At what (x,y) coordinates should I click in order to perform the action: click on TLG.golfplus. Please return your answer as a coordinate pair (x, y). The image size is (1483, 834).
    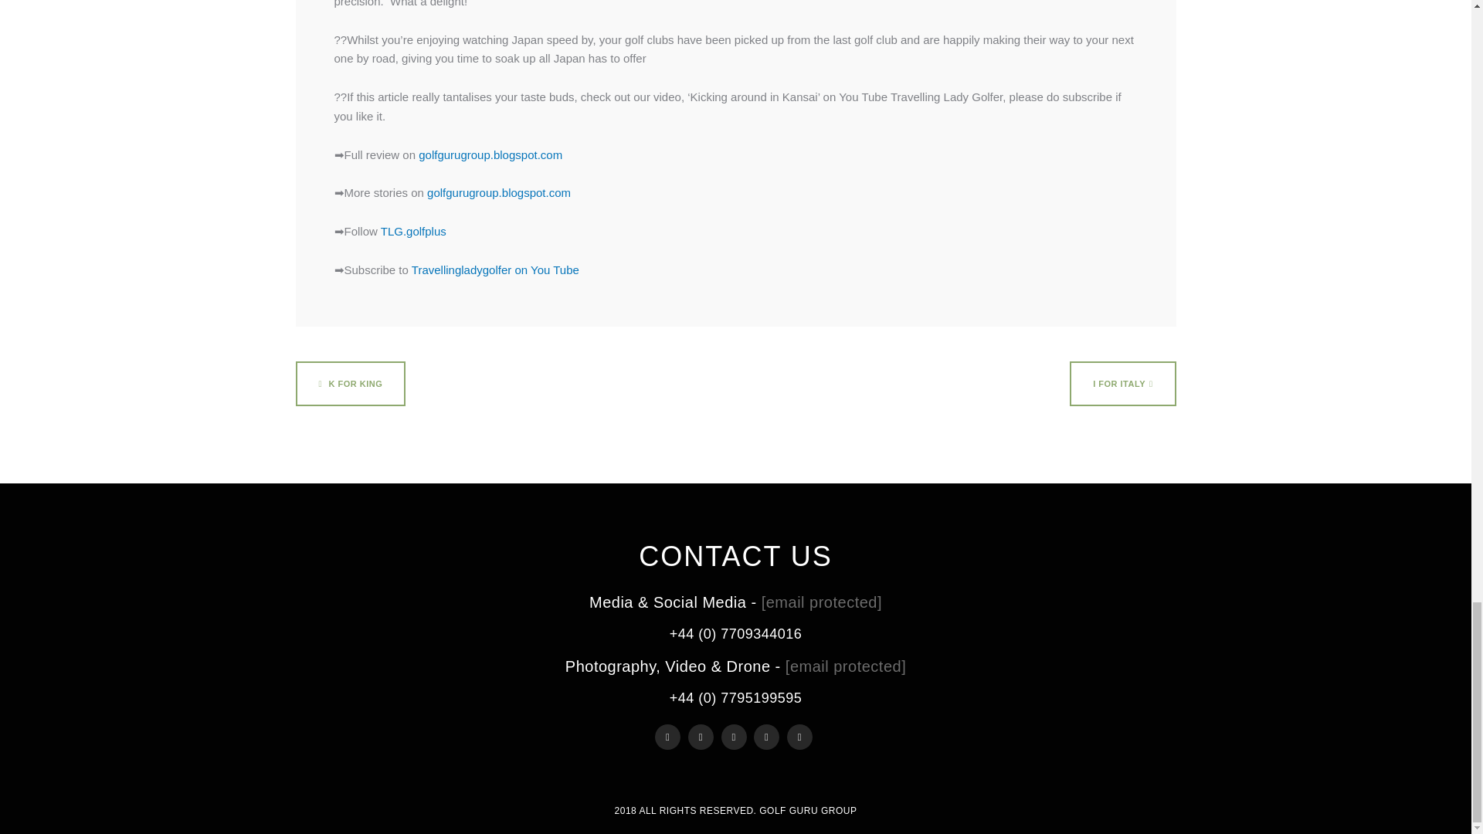
    Looking at the image, I should click on (413, 230).